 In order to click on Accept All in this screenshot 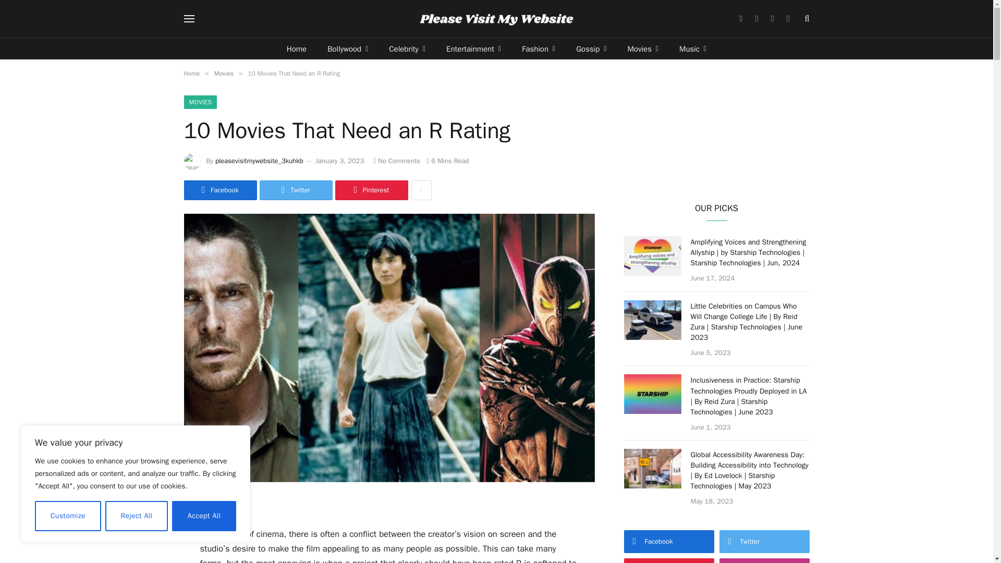, I will do `click(204, 516)`.